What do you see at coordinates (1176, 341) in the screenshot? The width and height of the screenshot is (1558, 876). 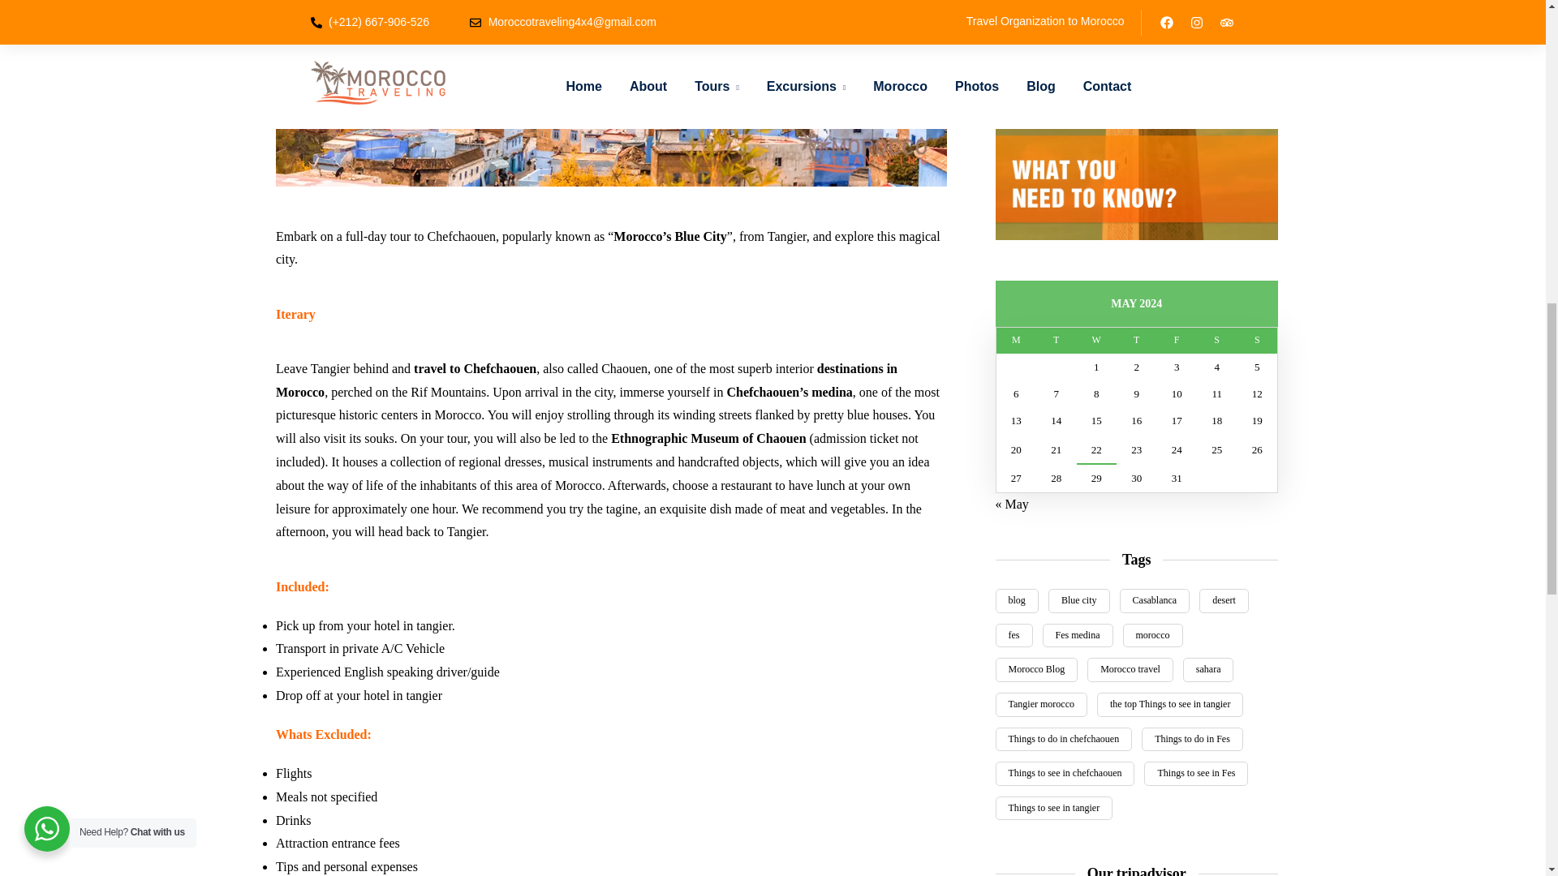 I see `Friday` at bounding box center [1176, 341].